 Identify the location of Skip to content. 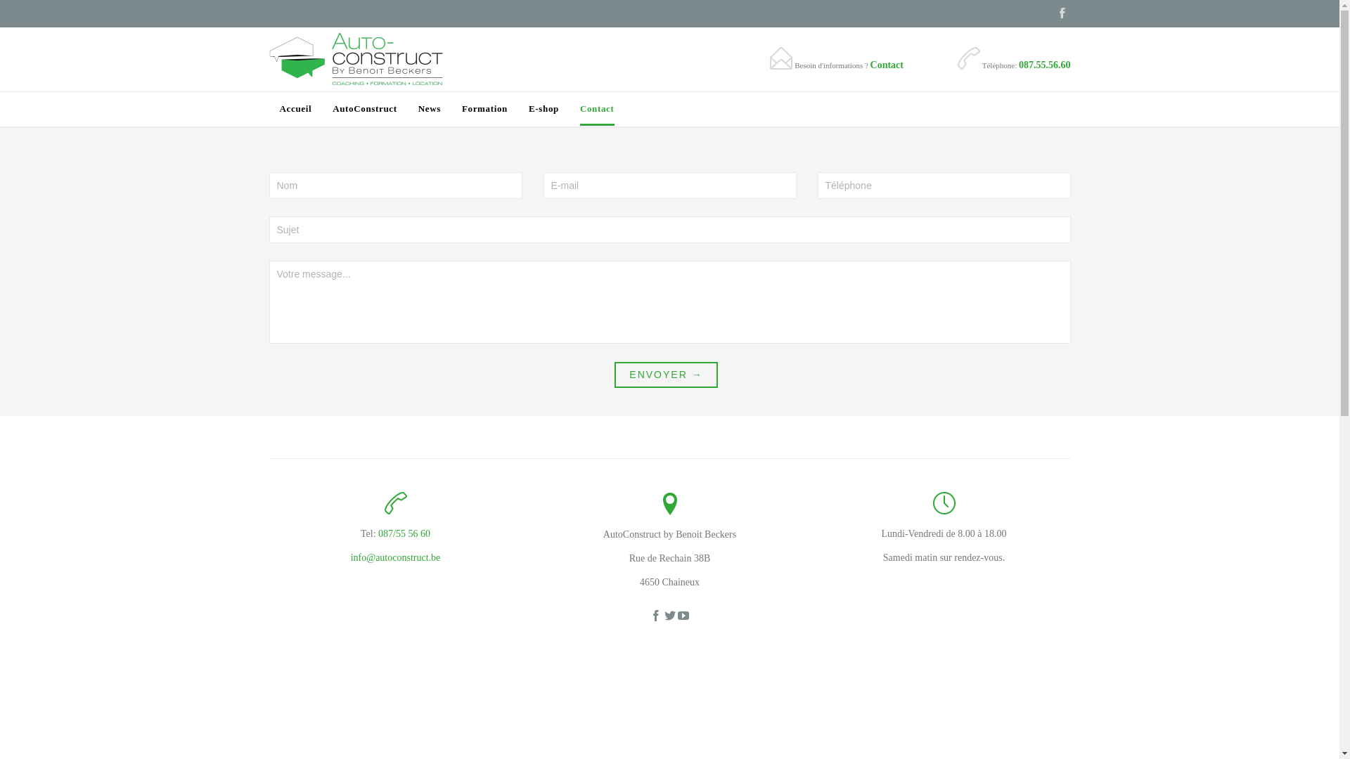
(669, 91).